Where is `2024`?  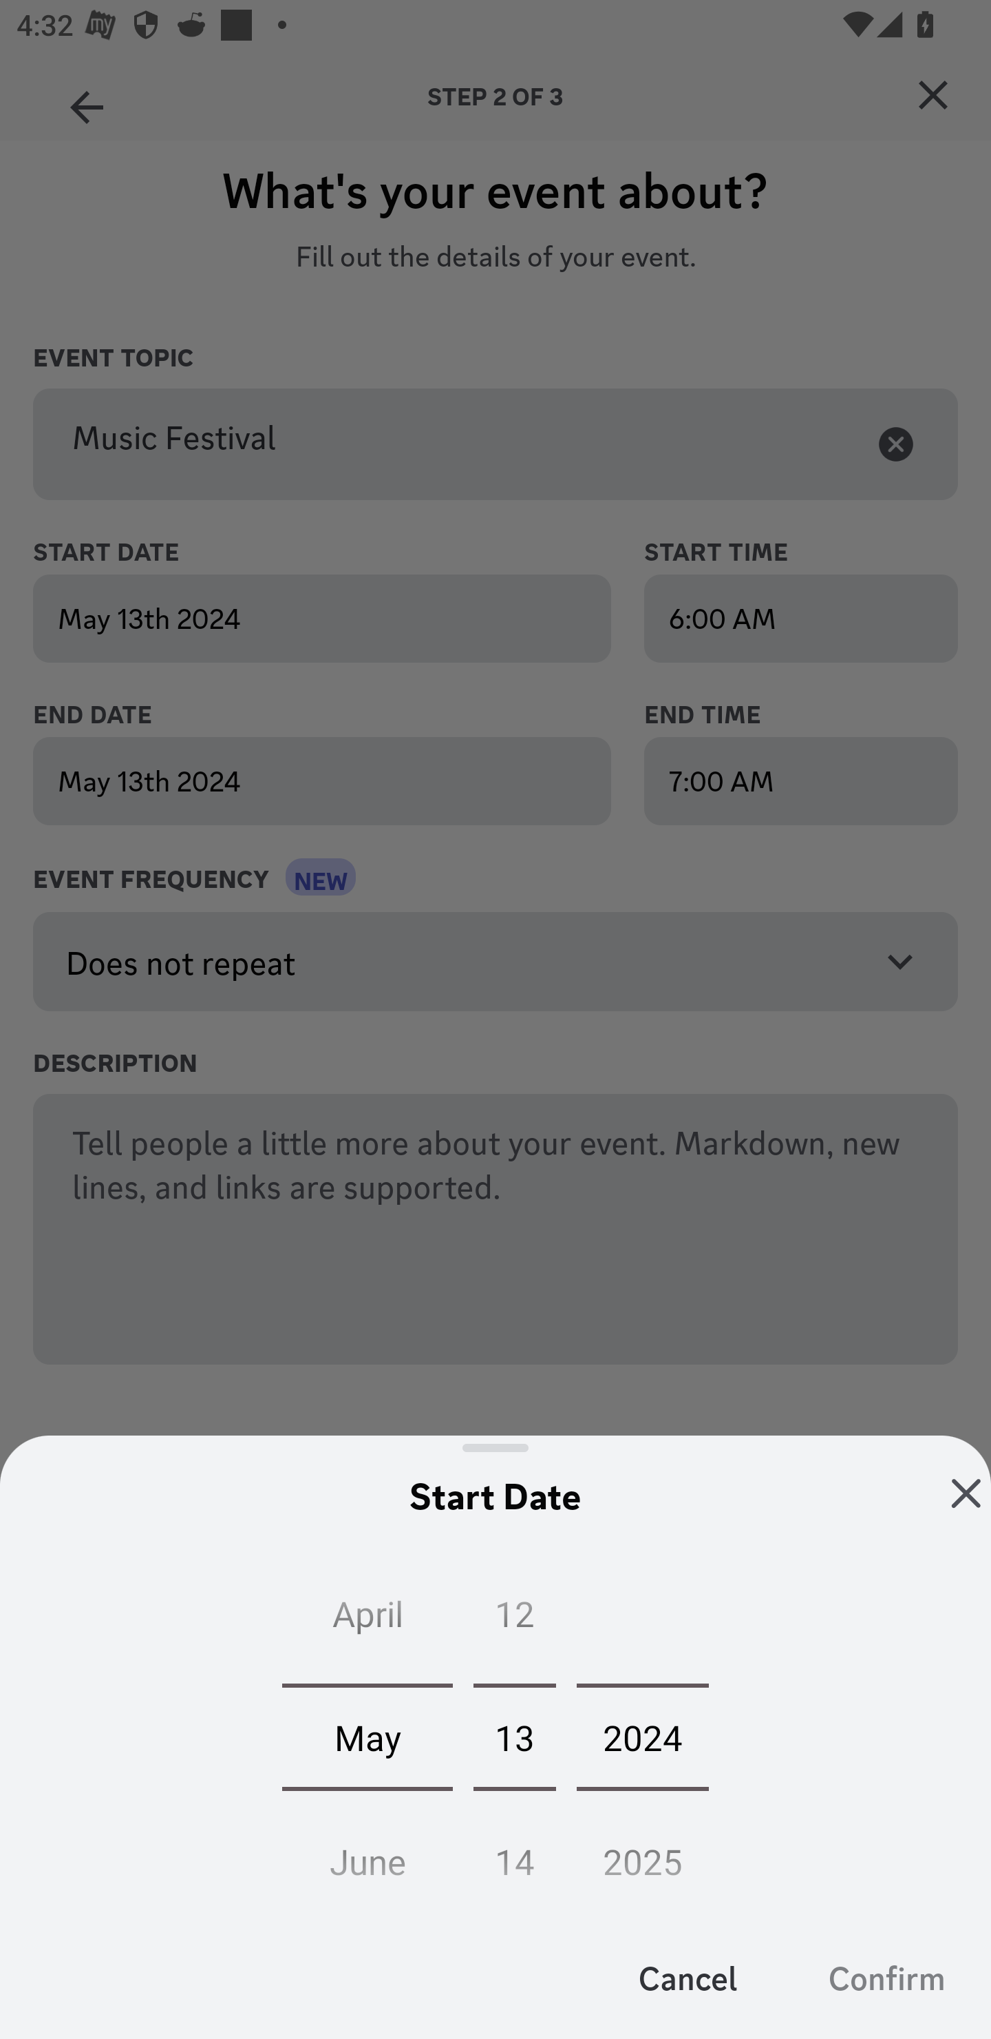 2024 is located at coordinates (643, 1737).